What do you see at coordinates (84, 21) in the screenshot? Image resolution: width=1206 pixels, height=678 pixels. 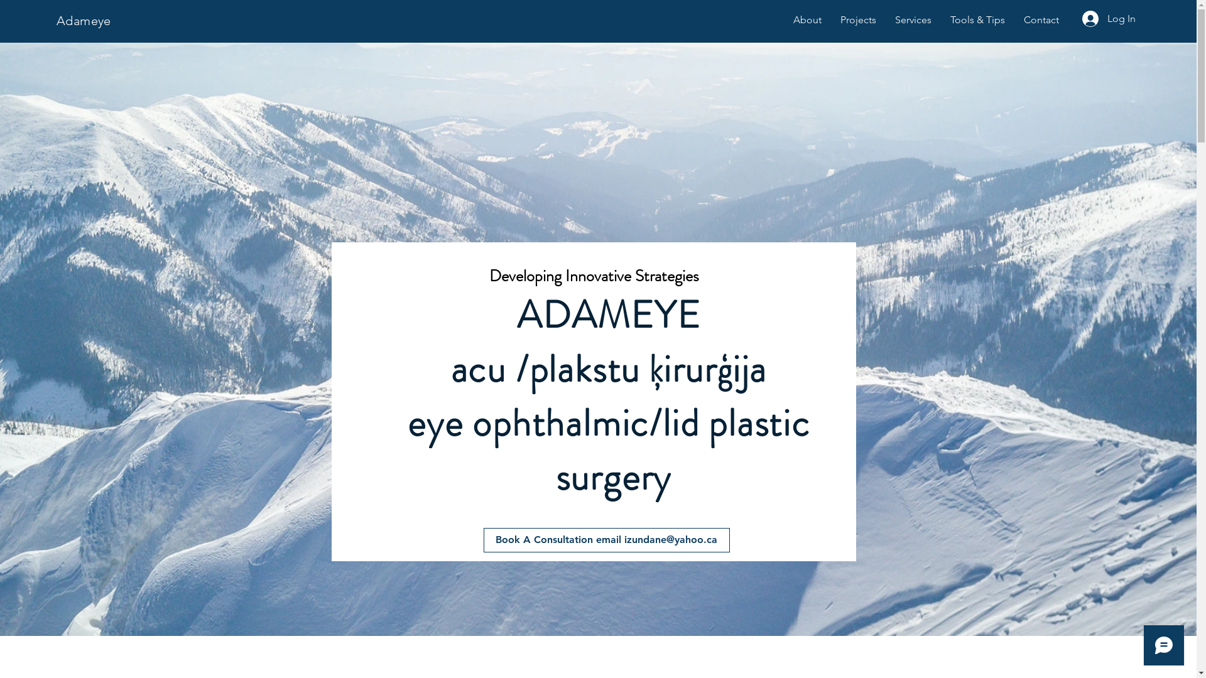 I see `Adameye` at bounding box center [84, 21].